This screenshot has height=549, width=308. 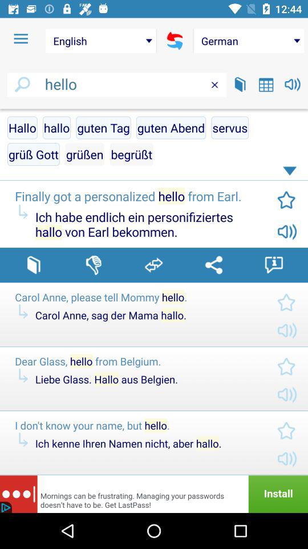 What do you see at coordinates (103, 128) in the screenshot?
I see `jump until the guten tag` at bounding box center [103, 128].